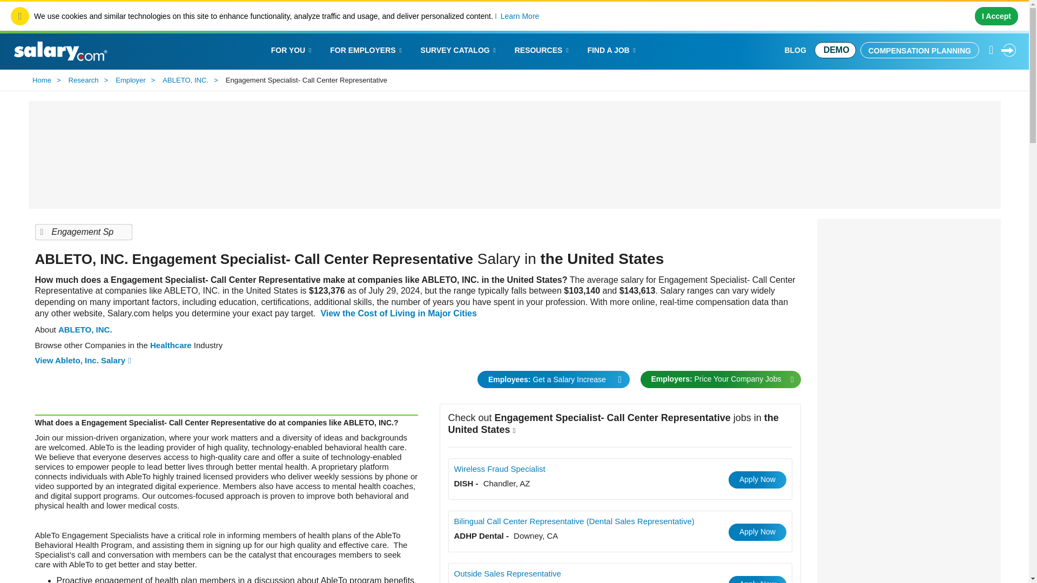 The height and width of the screenshot is (583, 1037). Describe the element at coordinates (366, 50) in the screenshot. I see `FOR EMPLOYERS` at that location.